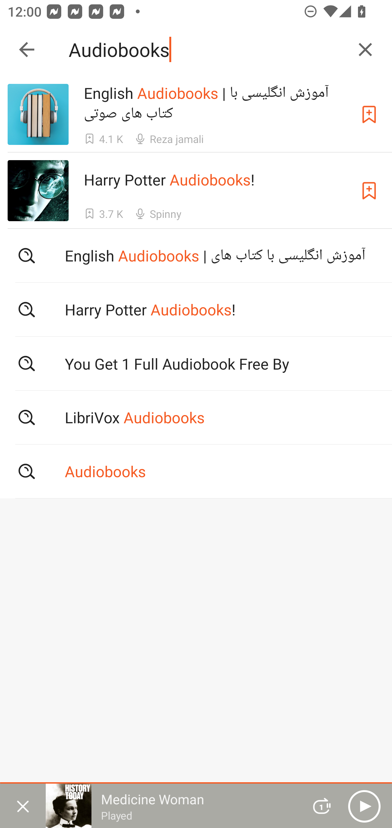 The image size is (392, 828). I want to click on Audiobooks, so click(207, 50).